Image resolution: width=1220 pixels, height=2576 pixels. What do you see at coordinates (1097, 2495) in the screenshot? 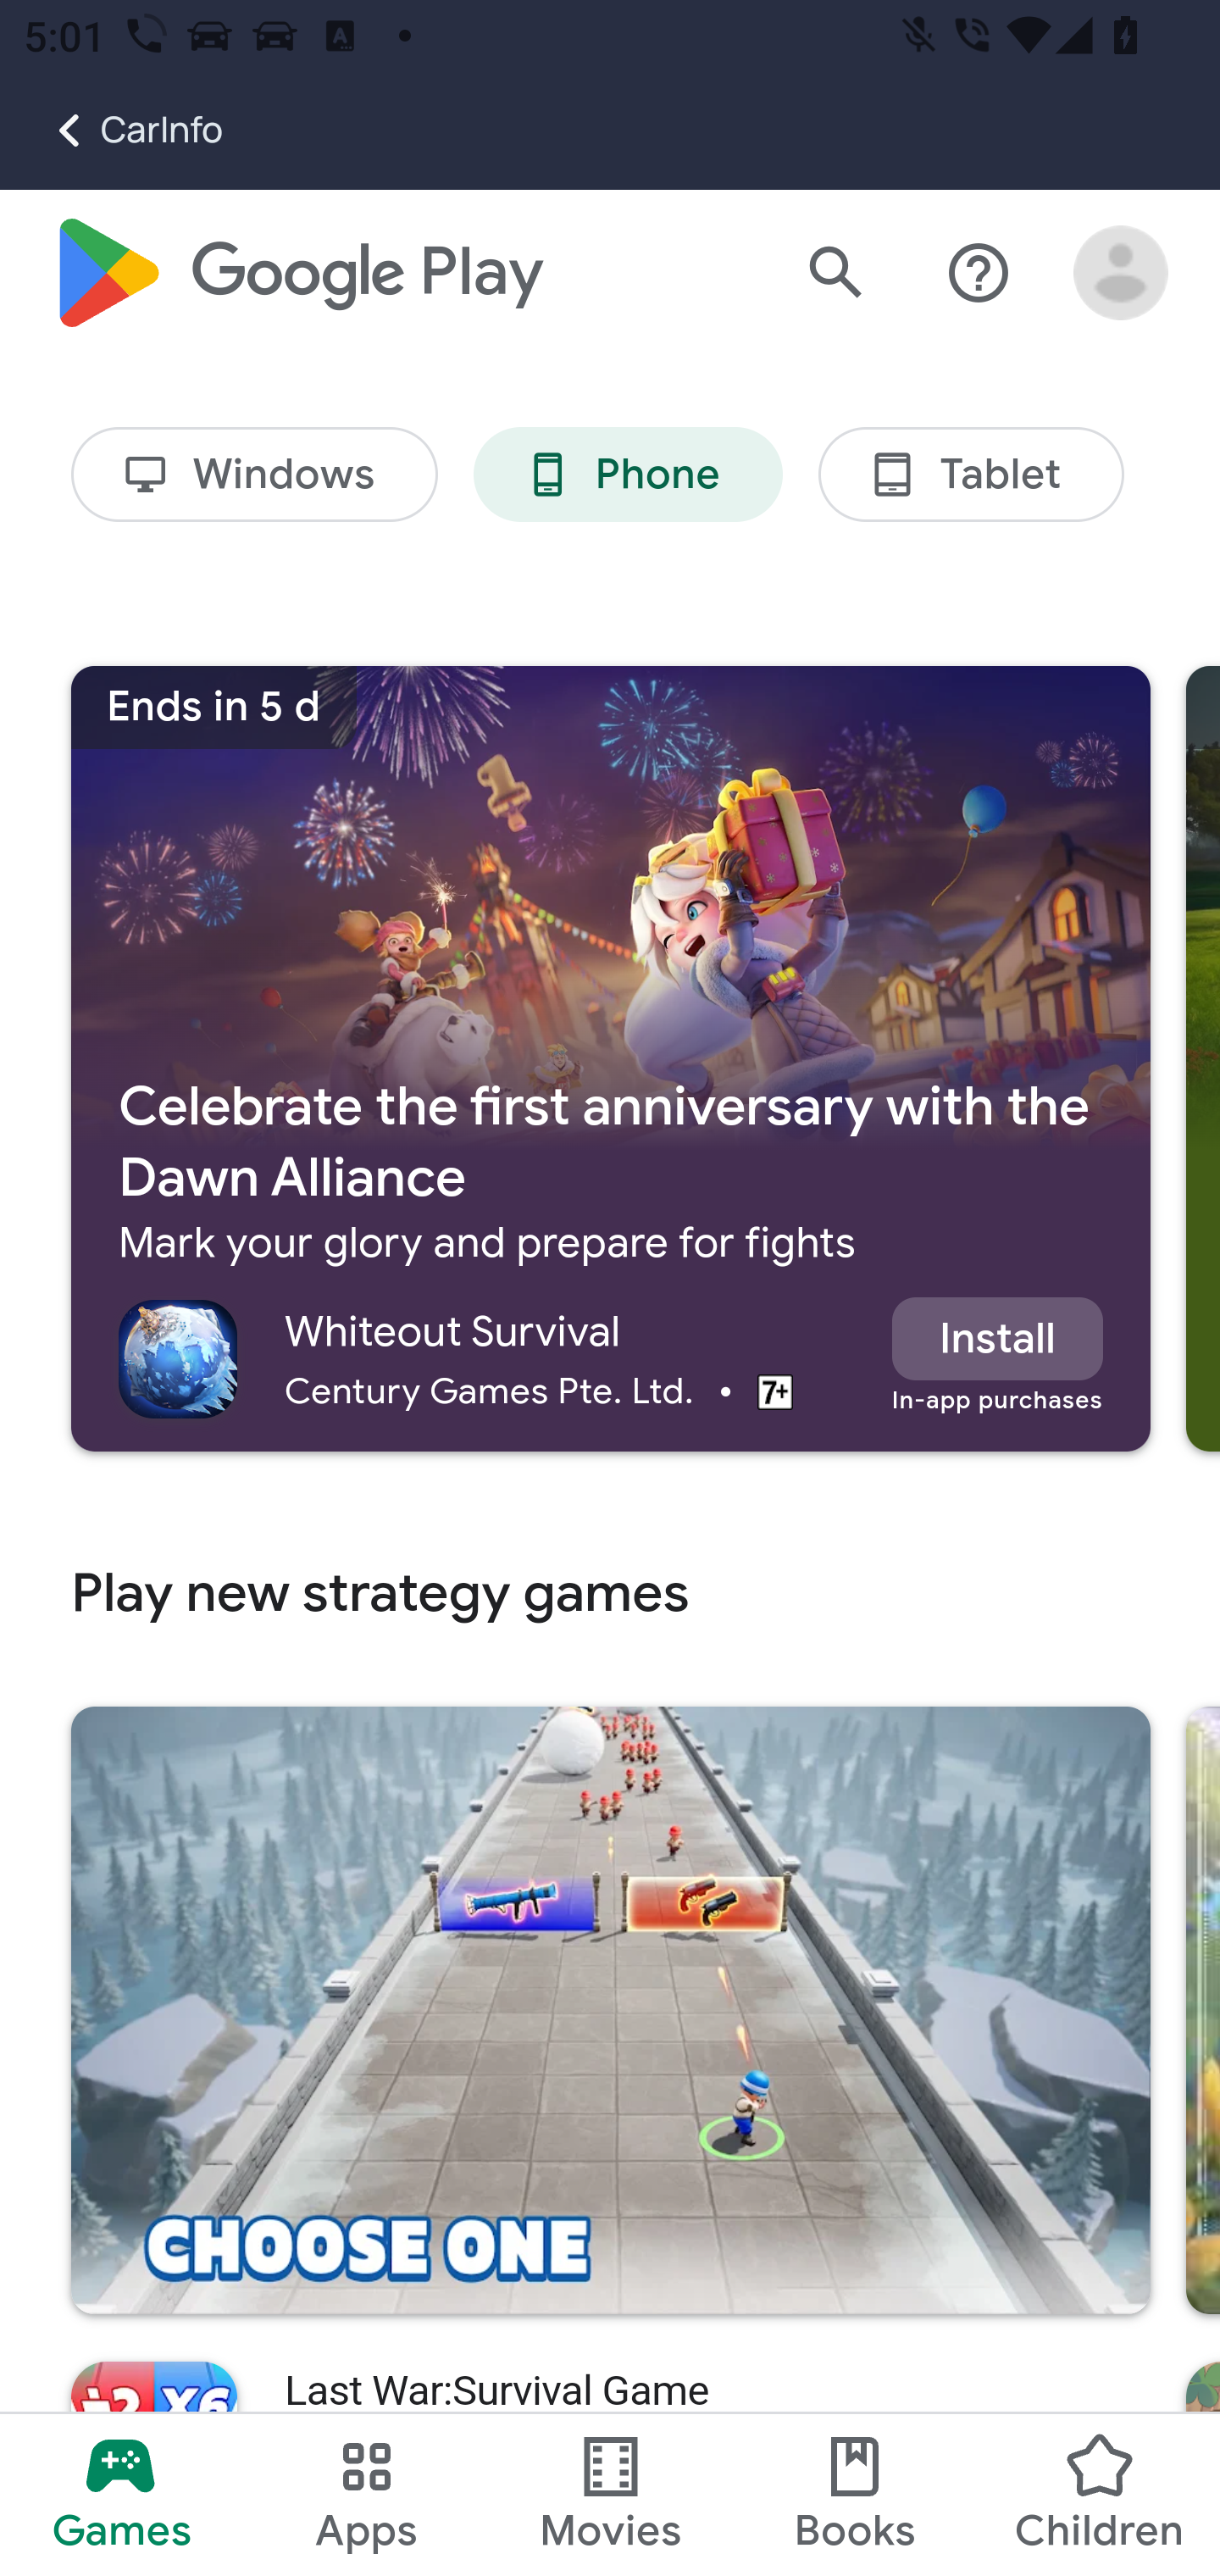
I see `Children` at bounding box center [1097, 2495].